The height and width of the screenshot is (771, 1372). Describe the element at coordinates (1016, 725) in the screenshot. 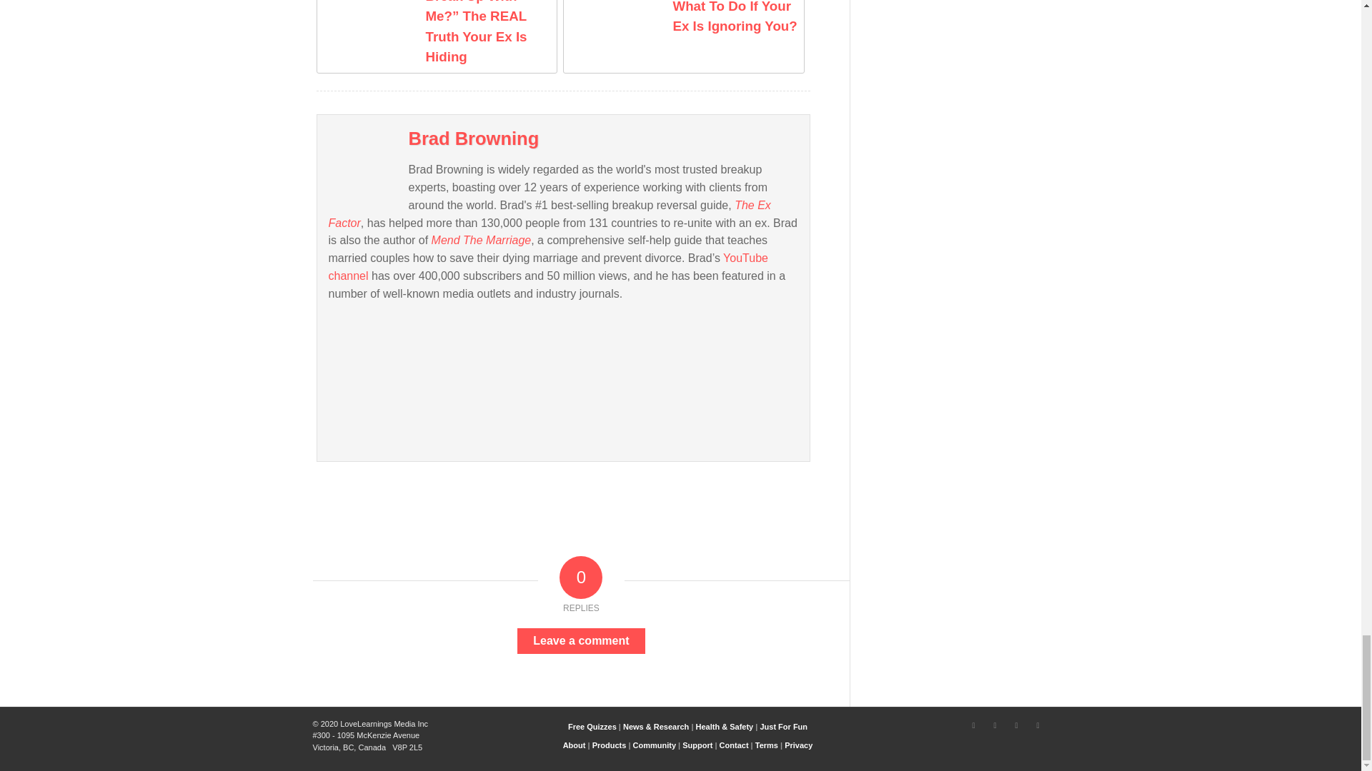

I see `Youtube` at that location.